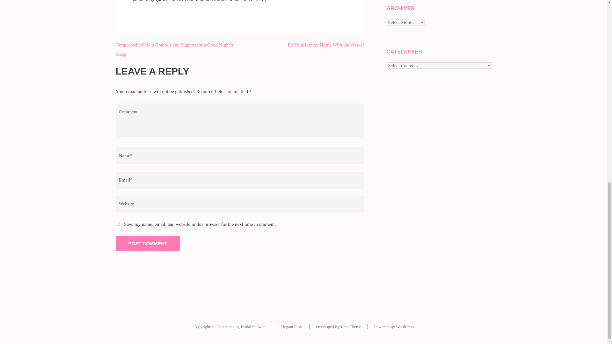 The height and width of the screenshot is (344, 612). What do you see at coordinates (148, 243) in the screenshot?
I see `Post Comment` at bounding box center [148, 243].